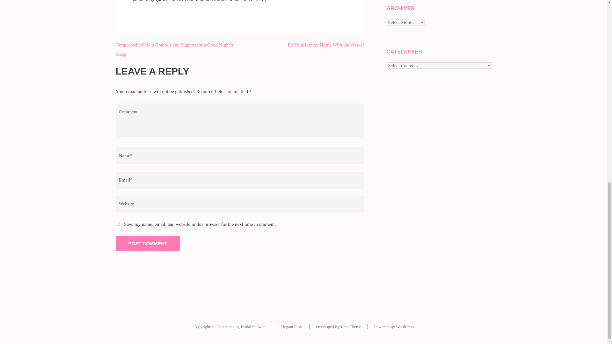 The height and width of the screenshot is (344, 612). What do you see at coordinates (148, 243) in the screenshot?
I see `Post Comment` at bounding box center [148, 243].